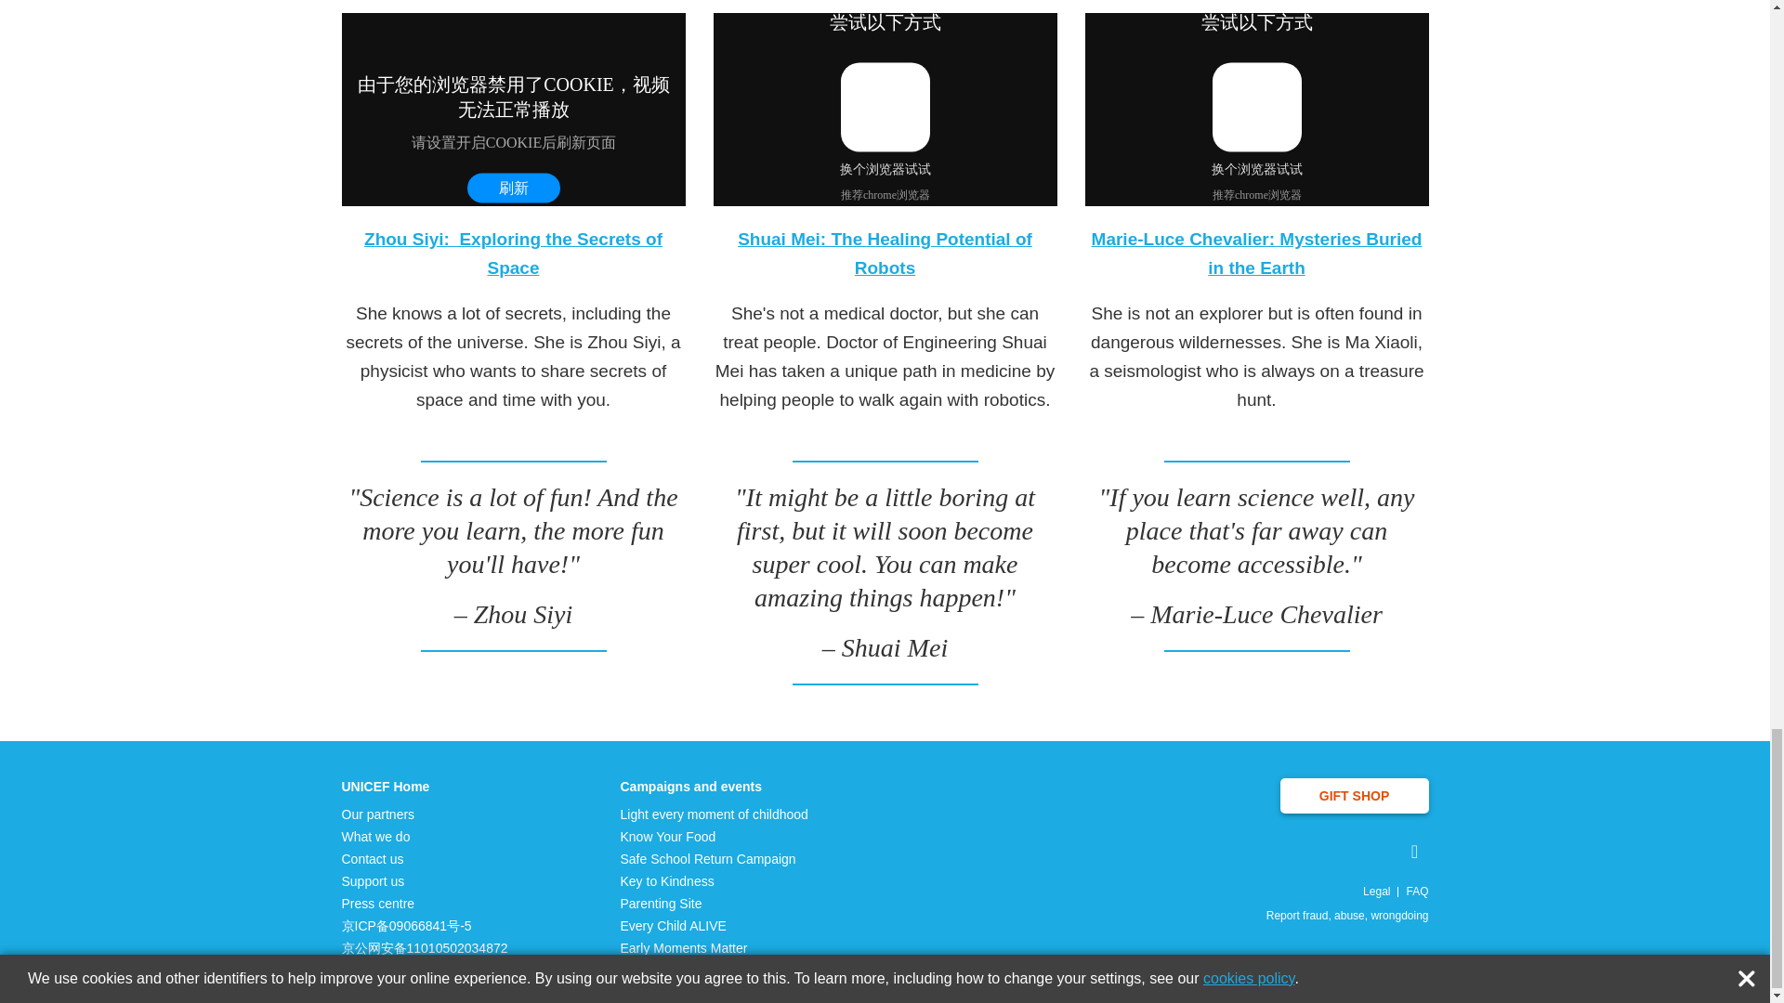 This screenshot has height=1003, width=1784. What do you see at coordinates (426, 787) in the screenshot?
I see `UNICEF Home` at bounding box center [426, 787].